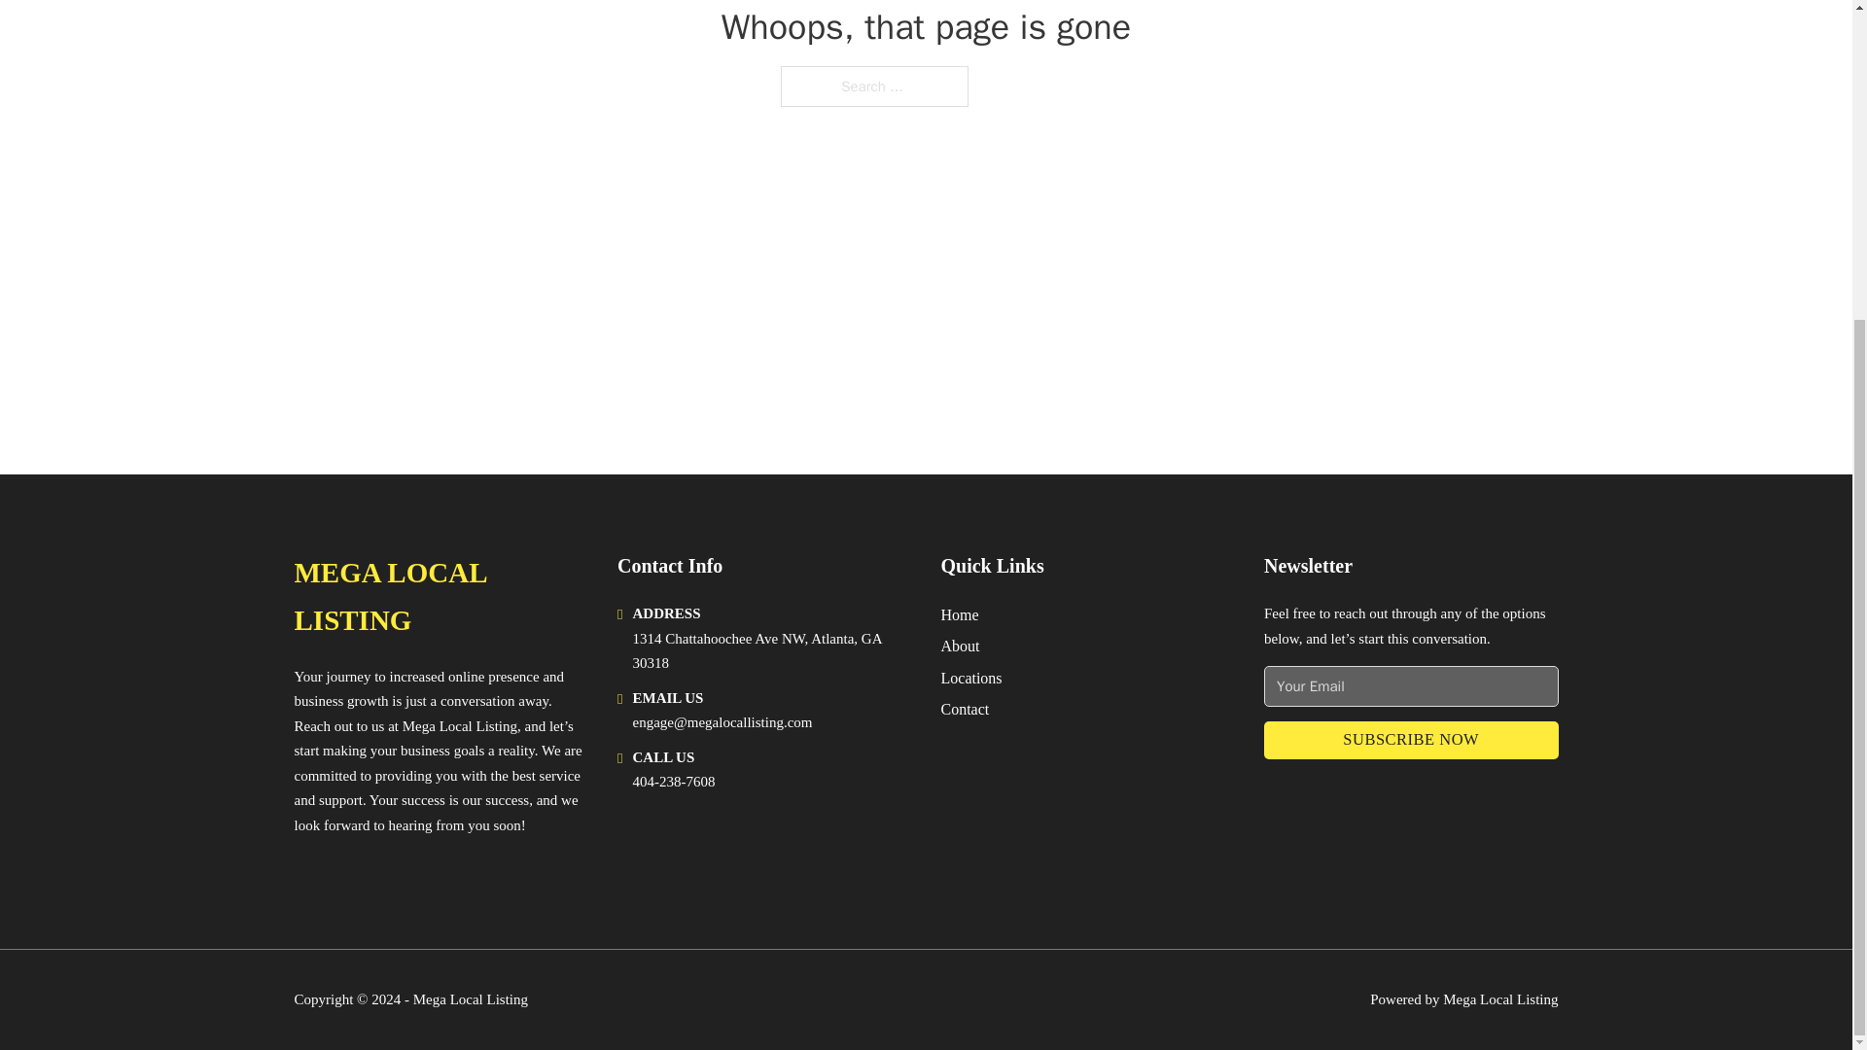  Describe the element at coordinates (971, 677) in the screenshot. I see `Locations` at that location.